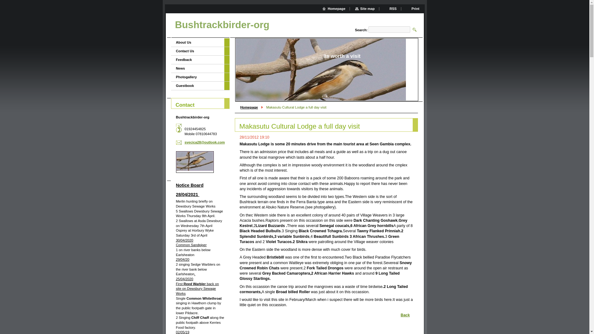 This screenshot has width=594, height=334. I want to click on Homepage, so click(249, 107).